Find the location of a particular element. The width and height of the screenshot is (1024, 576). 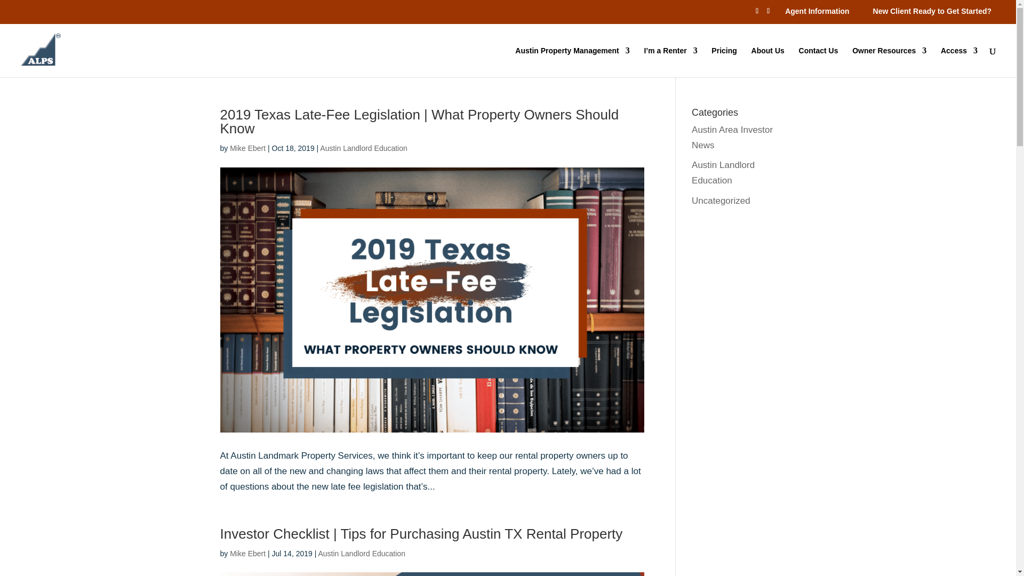

Contact Us is located at coordinates (818, 62).